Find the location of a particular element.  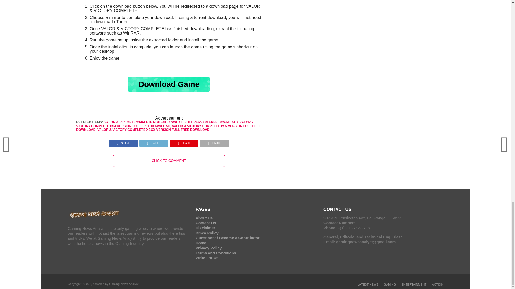

Share on Facebook is located at coordinates (123, 142).